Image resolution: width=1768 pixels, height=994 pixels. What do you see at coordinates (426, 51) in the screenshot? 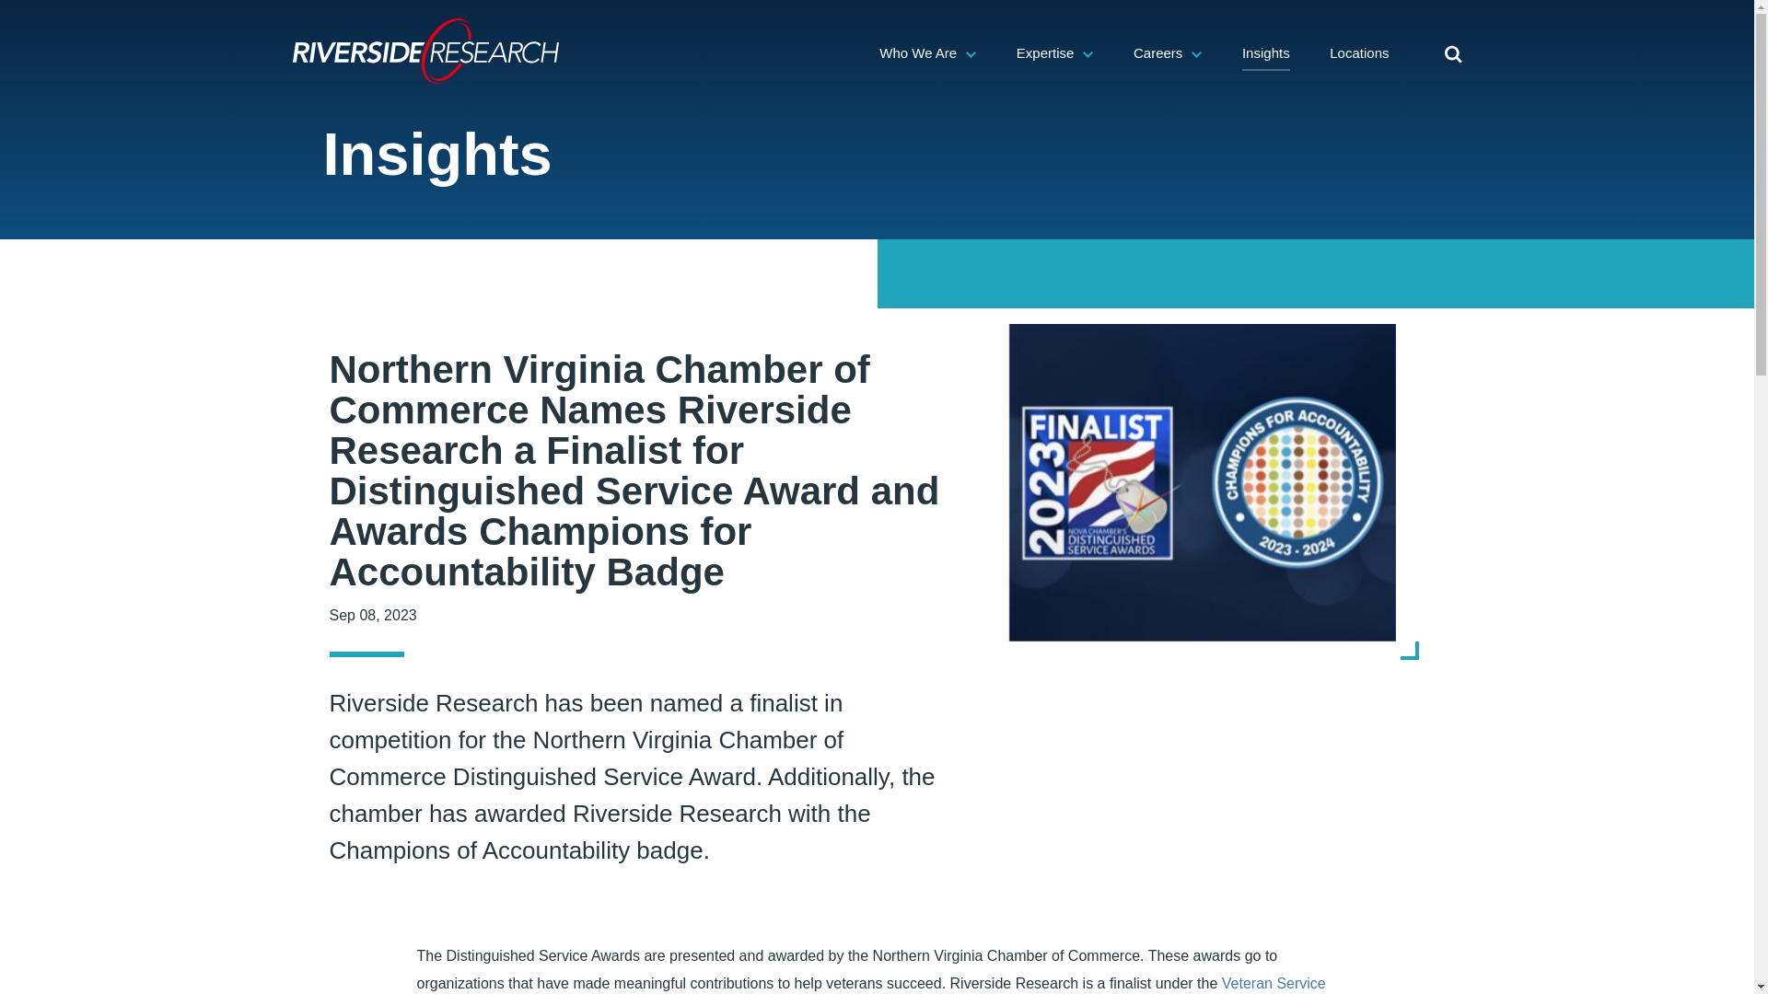
I see `Riverside Research` at bounding box center [426, 51].